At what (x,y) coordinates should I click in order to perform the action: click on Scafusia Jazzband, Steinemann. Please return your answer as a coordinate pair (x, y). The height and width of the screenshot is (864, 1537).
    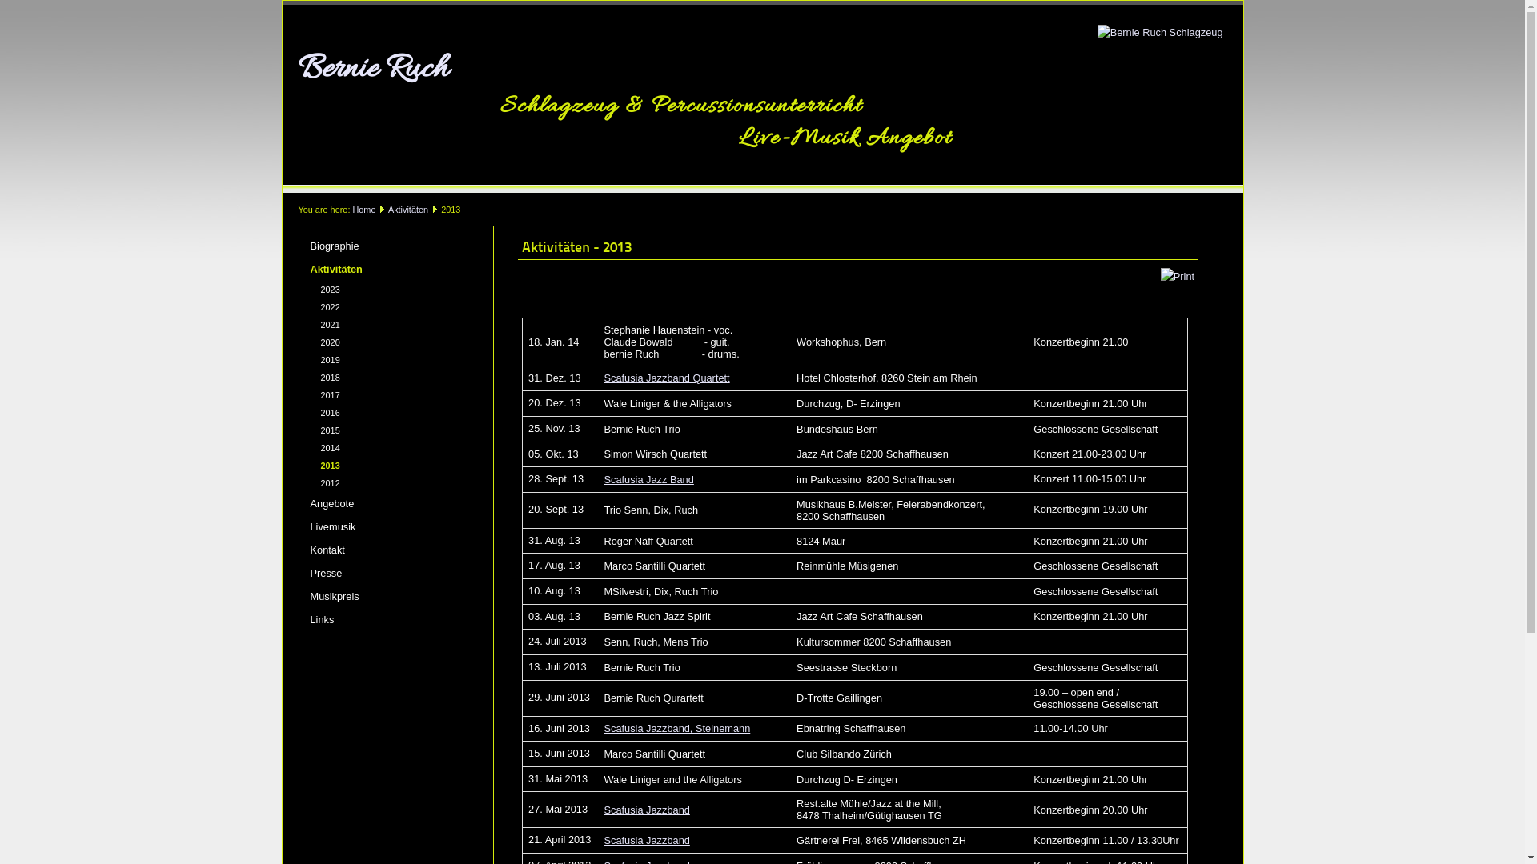
    Looking at the image, I should click on (677, 728).